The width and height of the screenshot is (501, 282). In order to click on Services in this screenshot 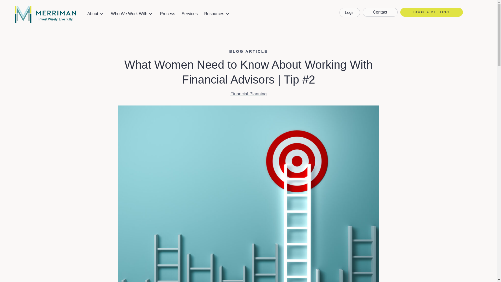, I will do `click(189, 14)`.